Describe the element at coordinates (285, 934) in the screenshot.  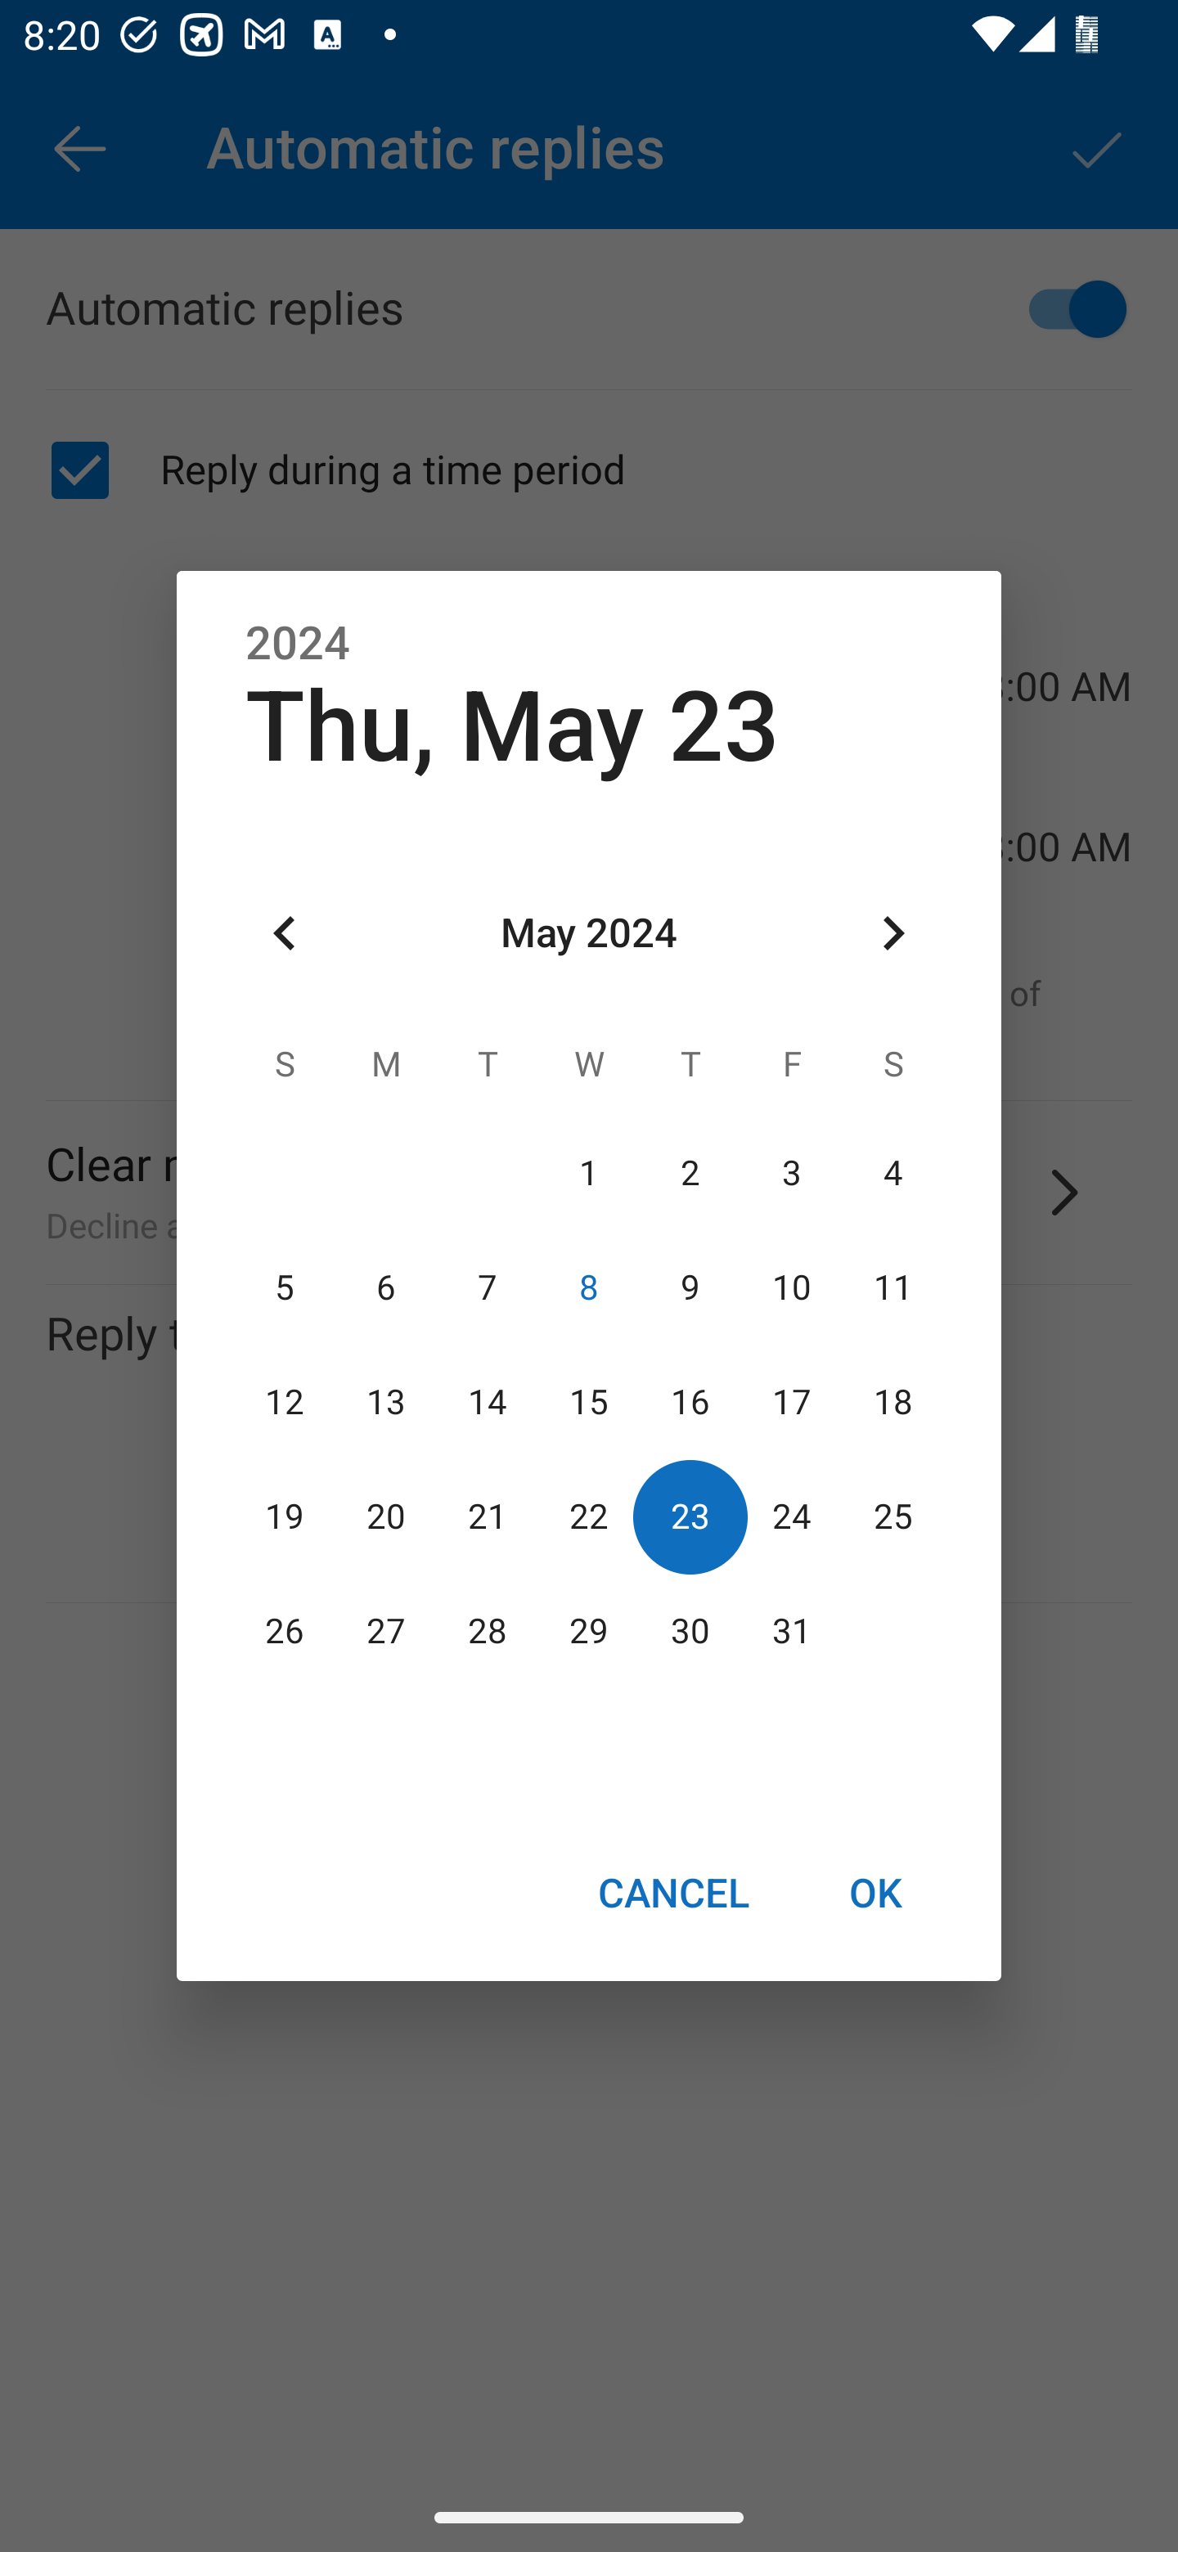
I see `Previous month` at that location.